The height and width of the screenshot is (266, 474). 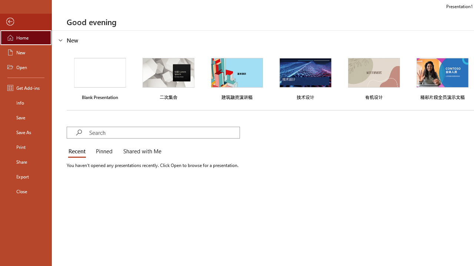 I want to click on Blank Presentation, so click(x=100, y=78).